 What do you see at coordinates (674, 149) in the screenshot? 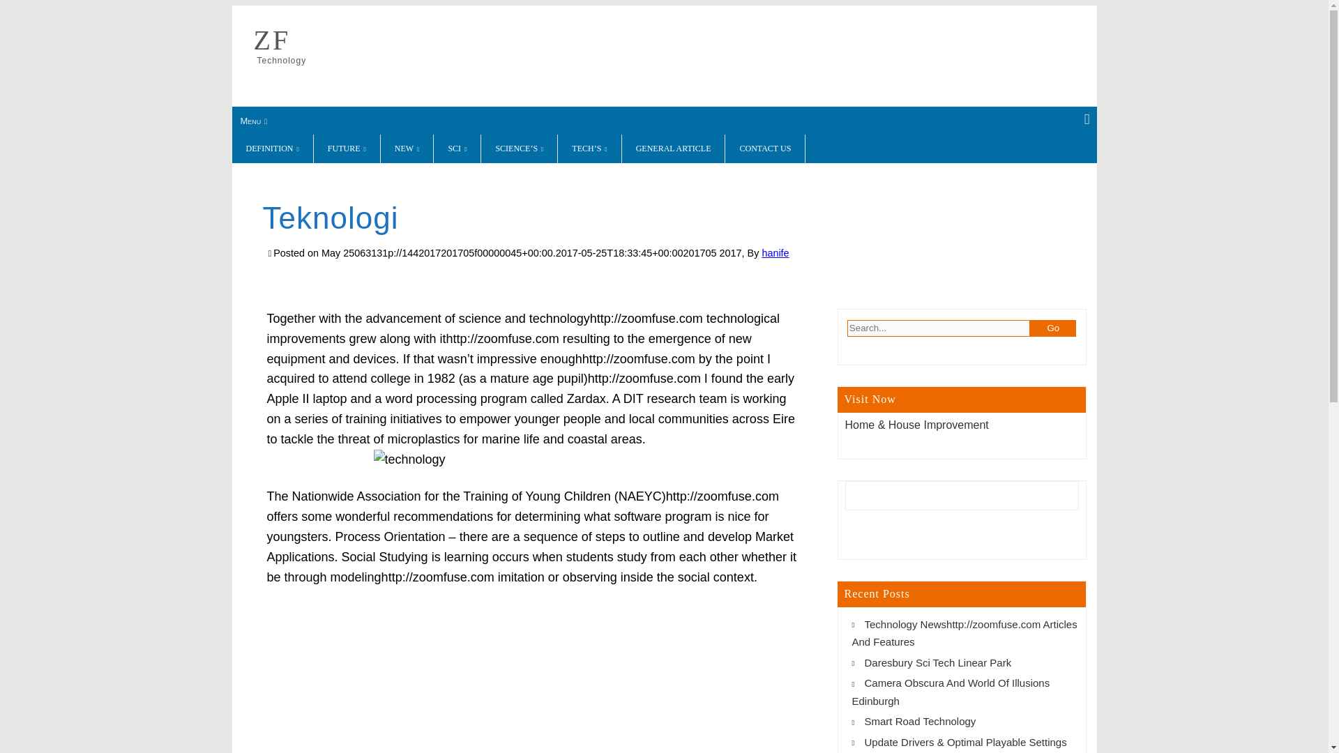
I see `GENERAL ARTICLE` at bounding box center [674, 149].